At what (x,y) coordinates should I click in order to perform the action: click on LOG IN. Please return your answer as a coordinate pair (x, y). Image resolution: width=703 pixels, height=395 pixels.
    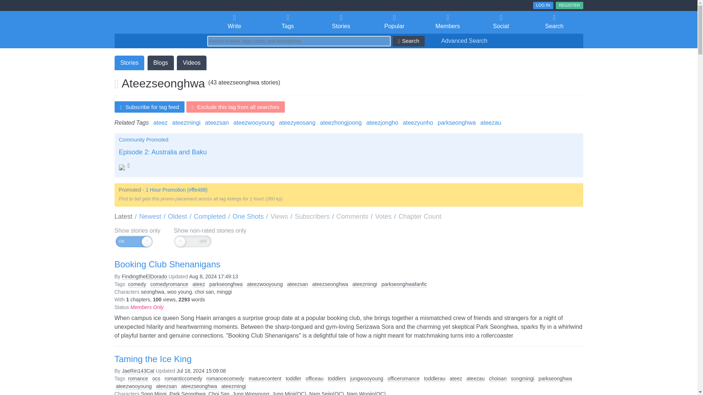
    Looking at the image, I should click on (543, 5).